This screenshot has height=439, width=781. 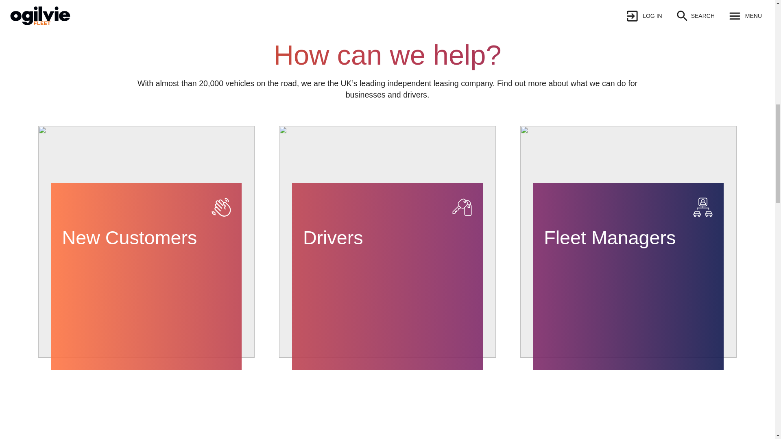 What do you see at coordinates (387, 276) in the screenshot?
I see `Drivers` at bounding box center [387, 276].